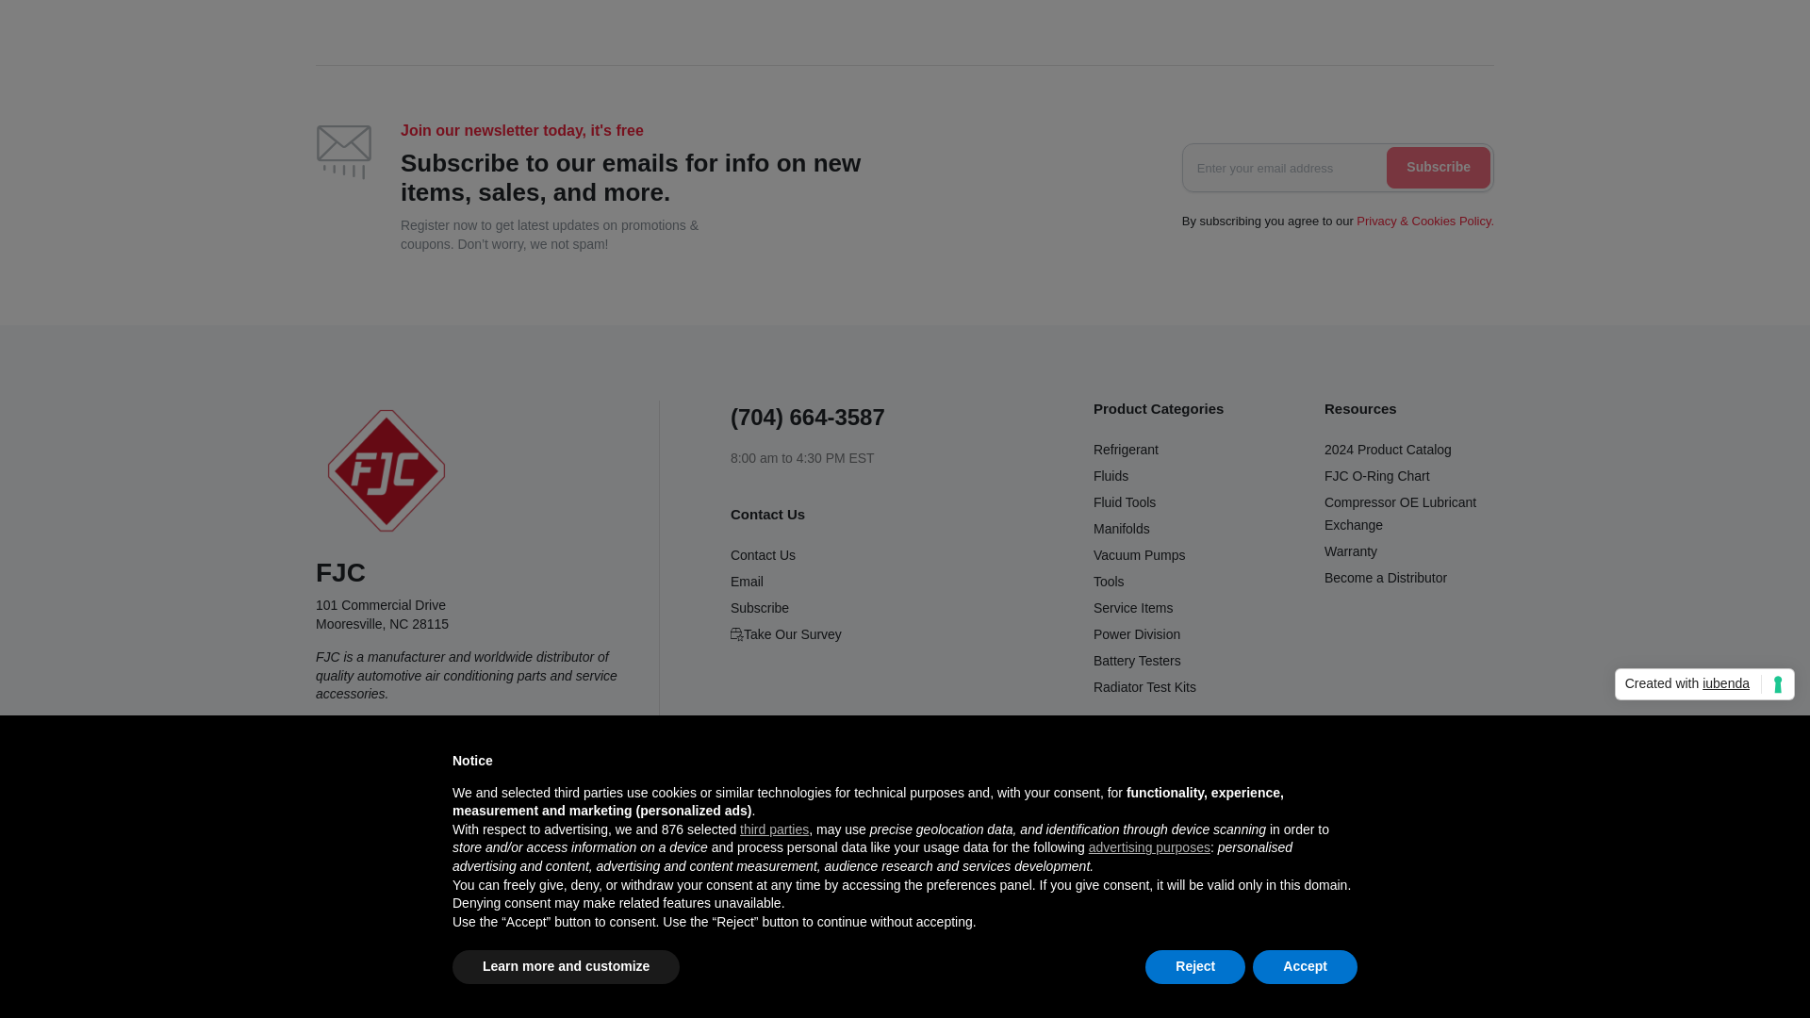 Image resolution: width=1810 pixels, height=1018 pixels. I want to click on Subscribe, so click(1438, 167).